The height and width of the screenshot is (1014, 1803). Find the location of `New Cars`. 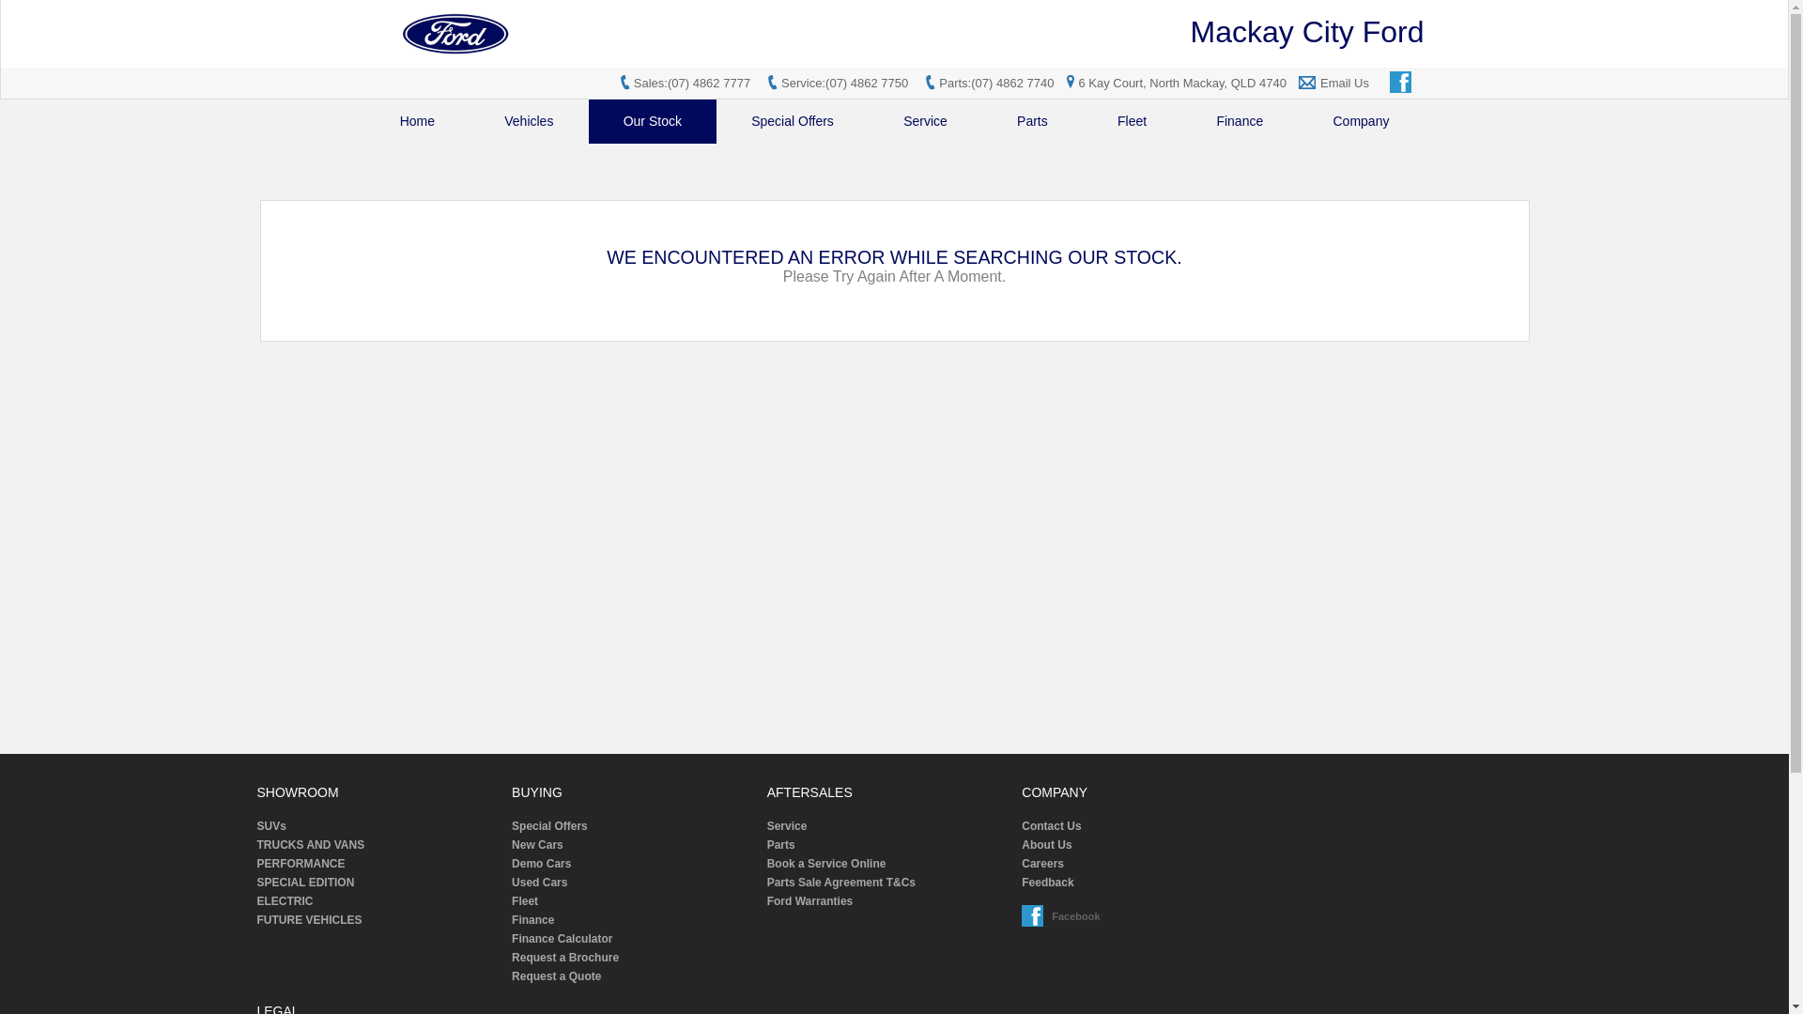

New Cars is located at coordinates (633, 845).